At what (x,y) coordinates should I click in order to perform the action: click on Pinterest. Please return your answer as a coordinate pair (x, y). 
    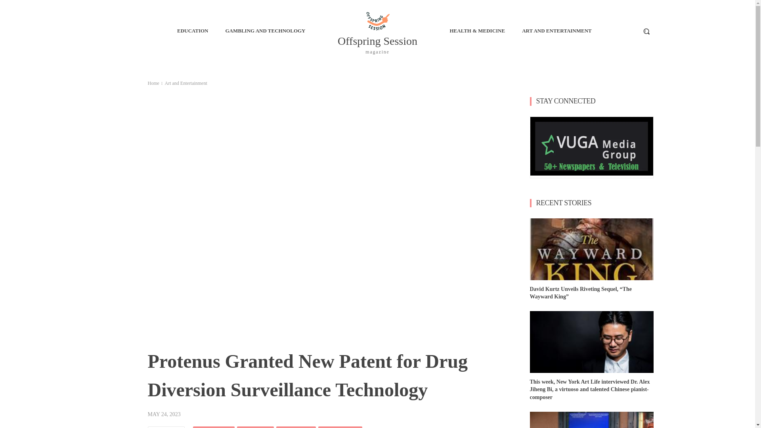
    Looking at the image, I should click on (296, 427).